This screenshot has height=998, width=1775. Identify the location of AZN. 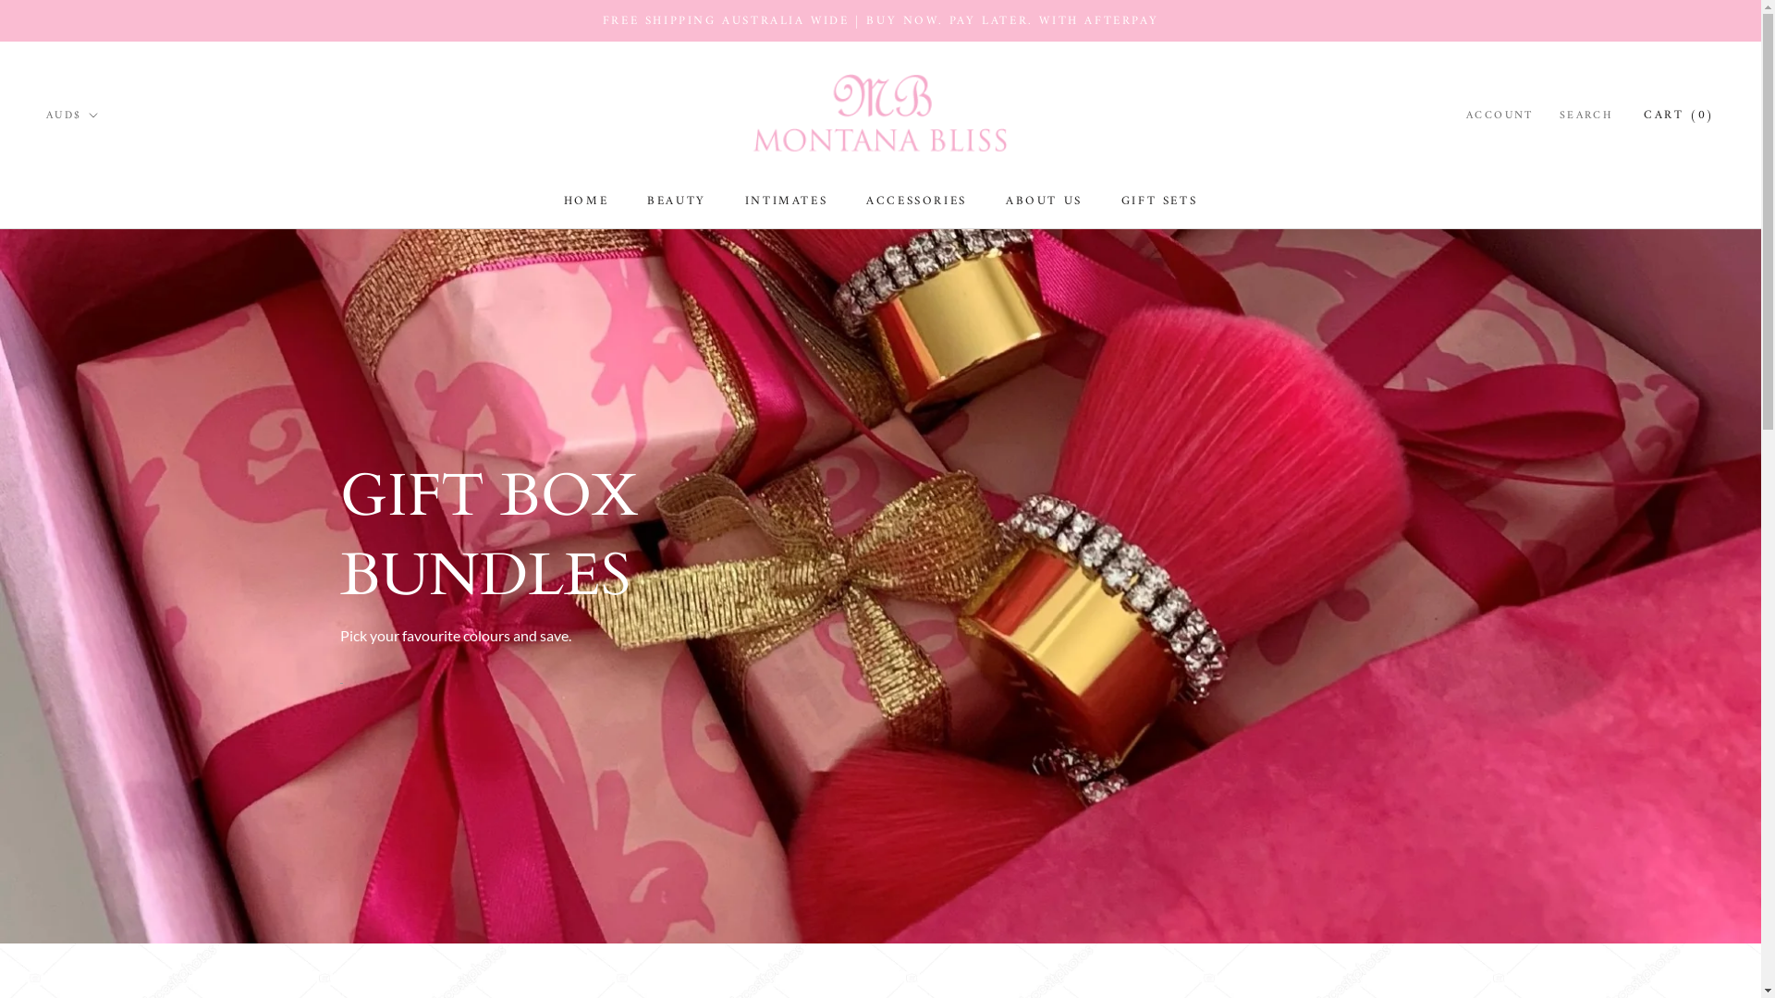
(109, 350).